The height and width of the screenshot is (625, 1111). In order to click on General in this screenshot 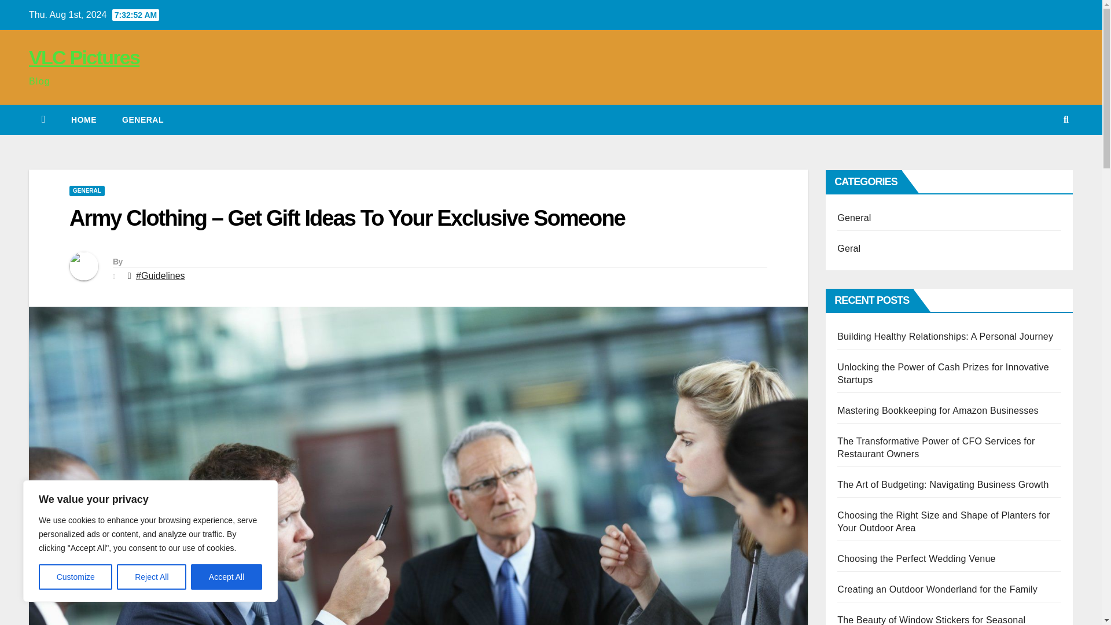, I will do `click(142, 120)`.